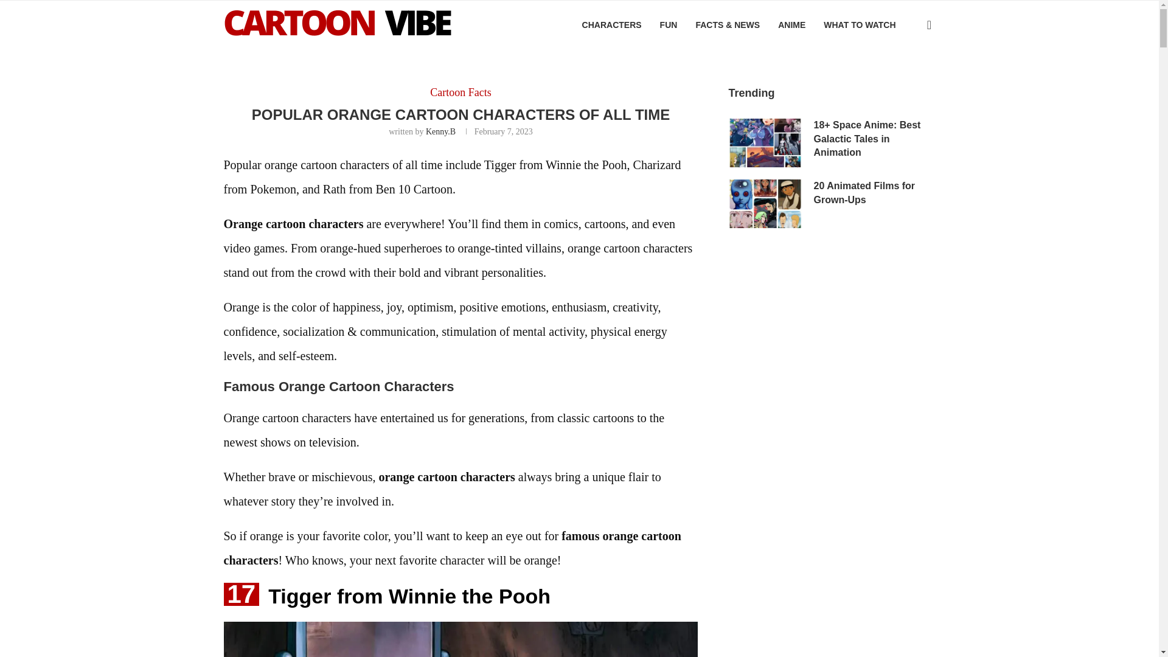 The image size is (1168, 657). What do you see at coordinates (859, 25) in the screenshot?
I see `WHAT TO WATCH` at bounding box center [859, 25].